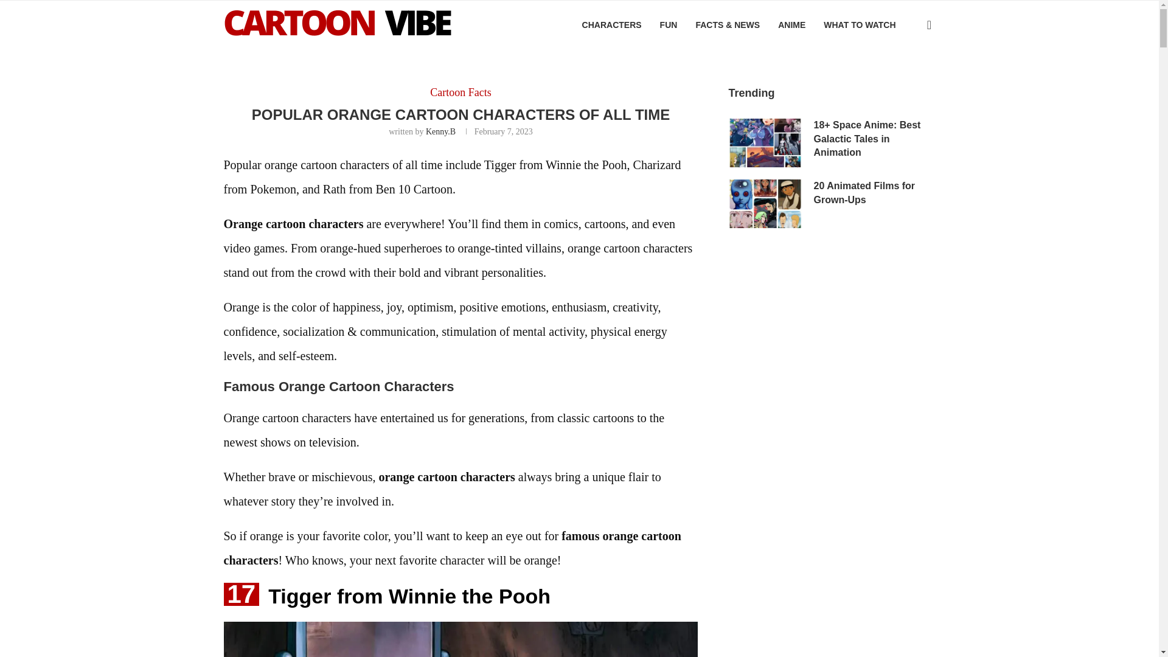 The image size is (1168, 657). What do you see at coordinates (859, 25) in the screenshot?
I see `WHAT TO WATCH` at bounding box center [859, 25].